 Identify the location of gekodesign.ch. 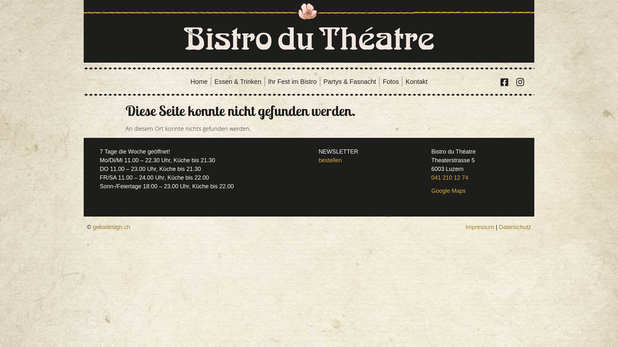
(111, 227).